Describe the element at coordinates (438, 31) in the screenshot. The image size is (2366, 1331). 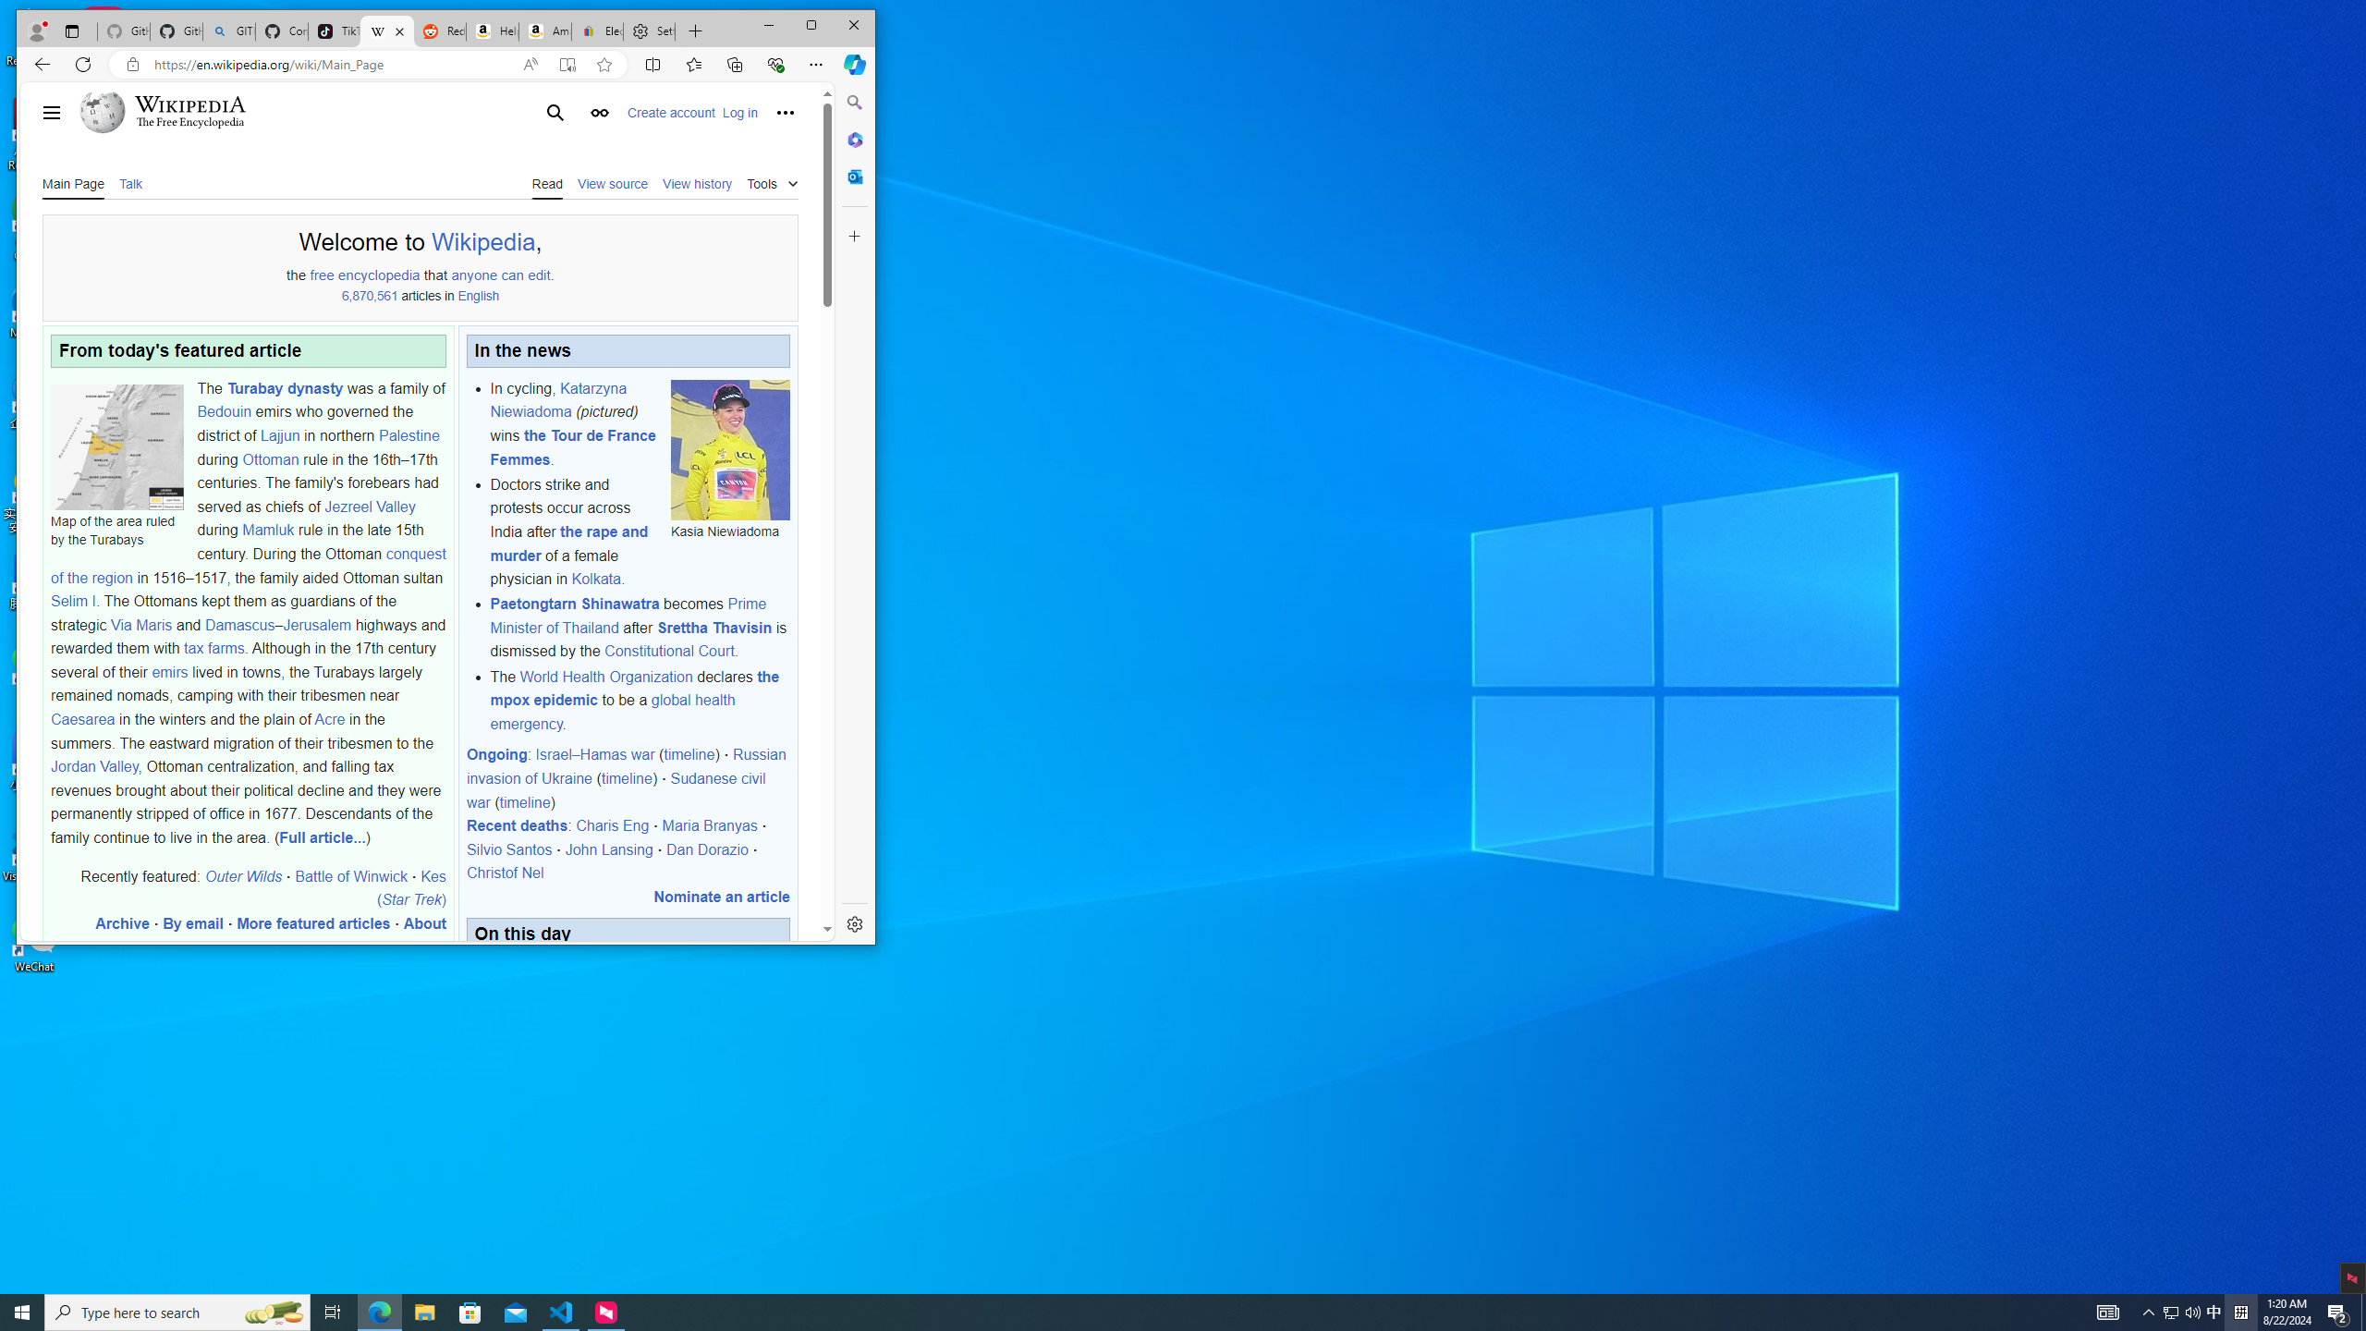
I see `Reddit - Dive into anything` at that location.